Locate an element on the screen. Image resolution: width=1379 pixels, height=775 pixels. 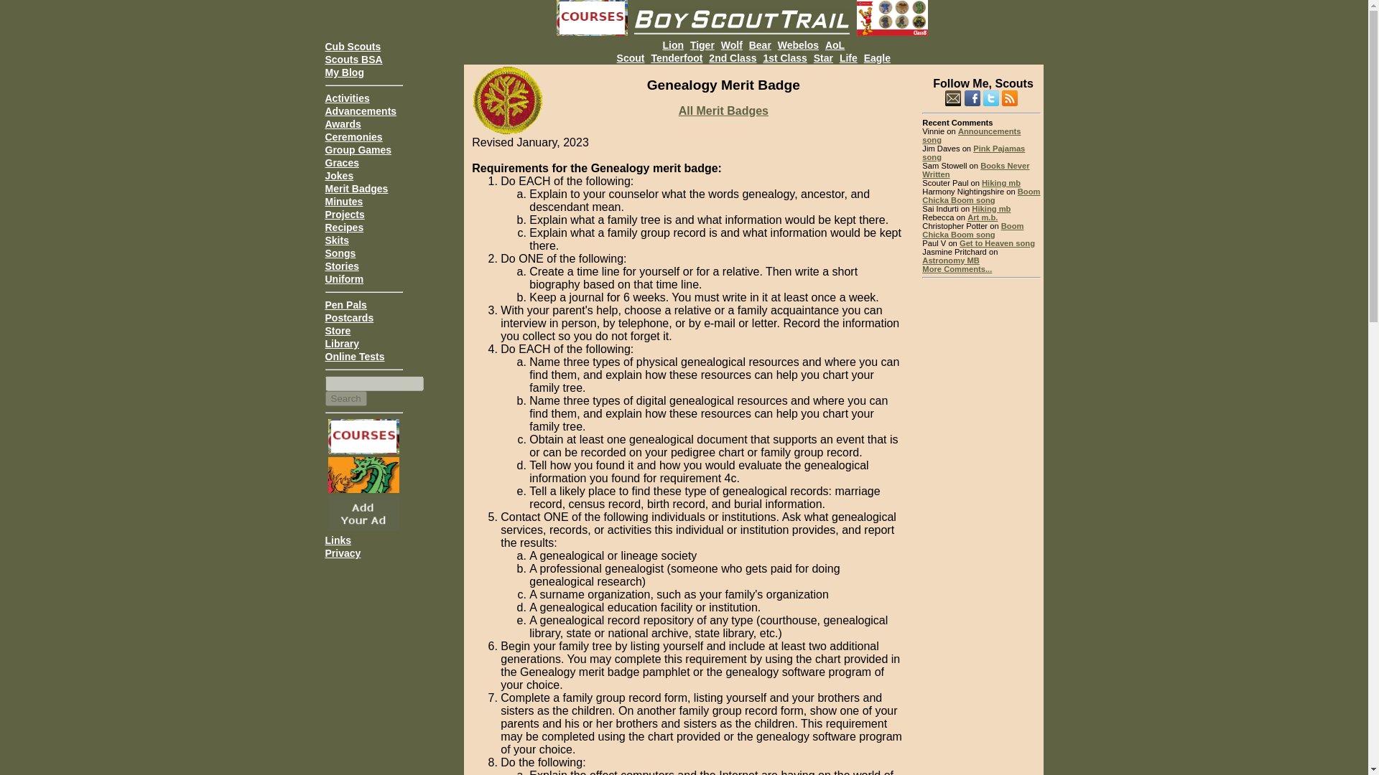
Group Games is located at coordinates (358, 149).